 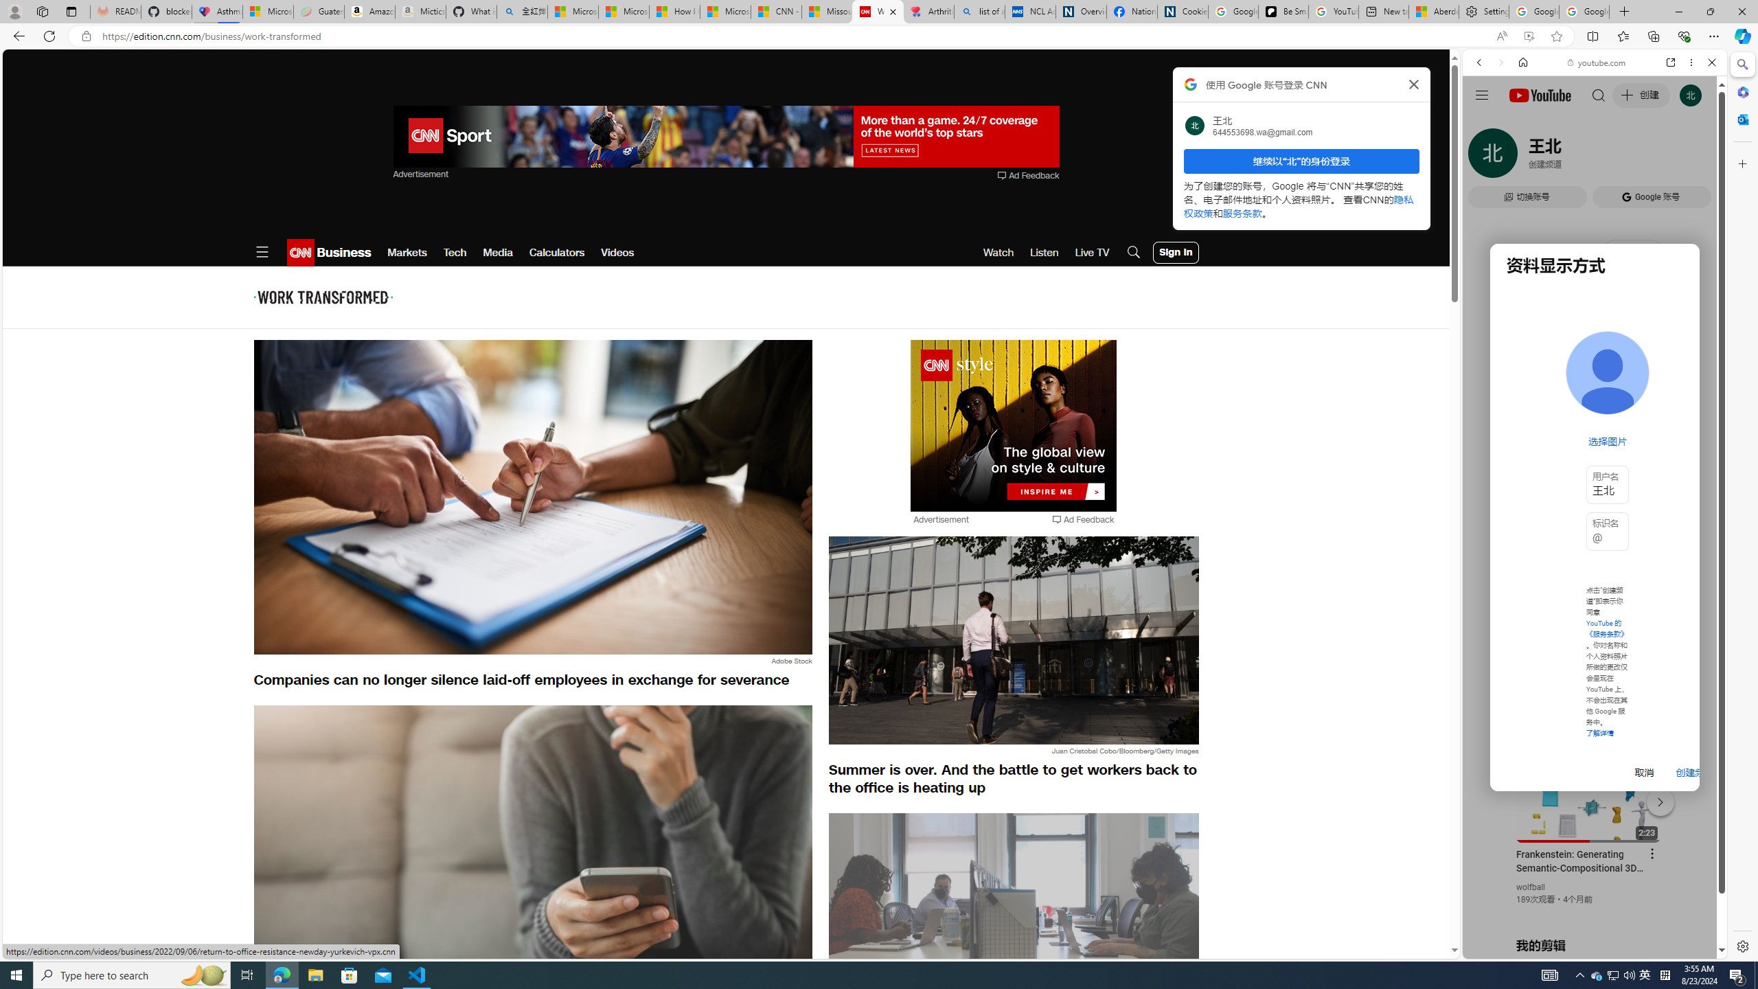 I want to click on Tech, so click(x=455, y=253).